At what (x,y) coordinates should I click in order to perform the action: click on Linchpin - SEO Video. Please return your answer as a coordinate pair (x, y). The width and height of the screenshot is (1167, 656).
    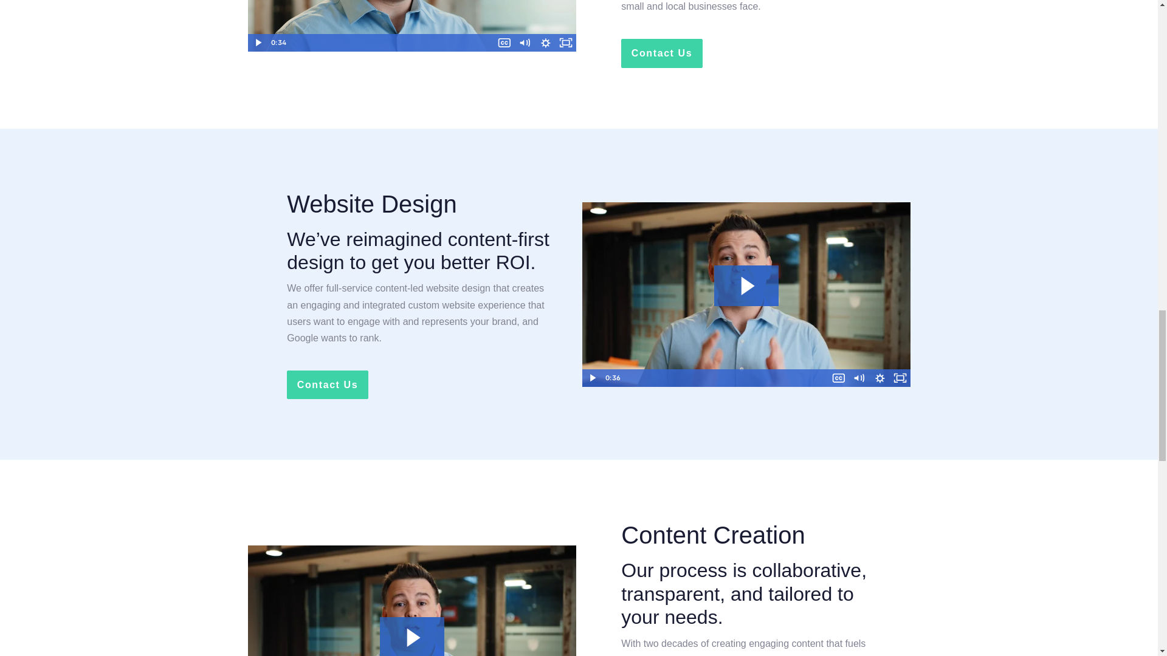
    Looking at the image, I should click on (412, 26).